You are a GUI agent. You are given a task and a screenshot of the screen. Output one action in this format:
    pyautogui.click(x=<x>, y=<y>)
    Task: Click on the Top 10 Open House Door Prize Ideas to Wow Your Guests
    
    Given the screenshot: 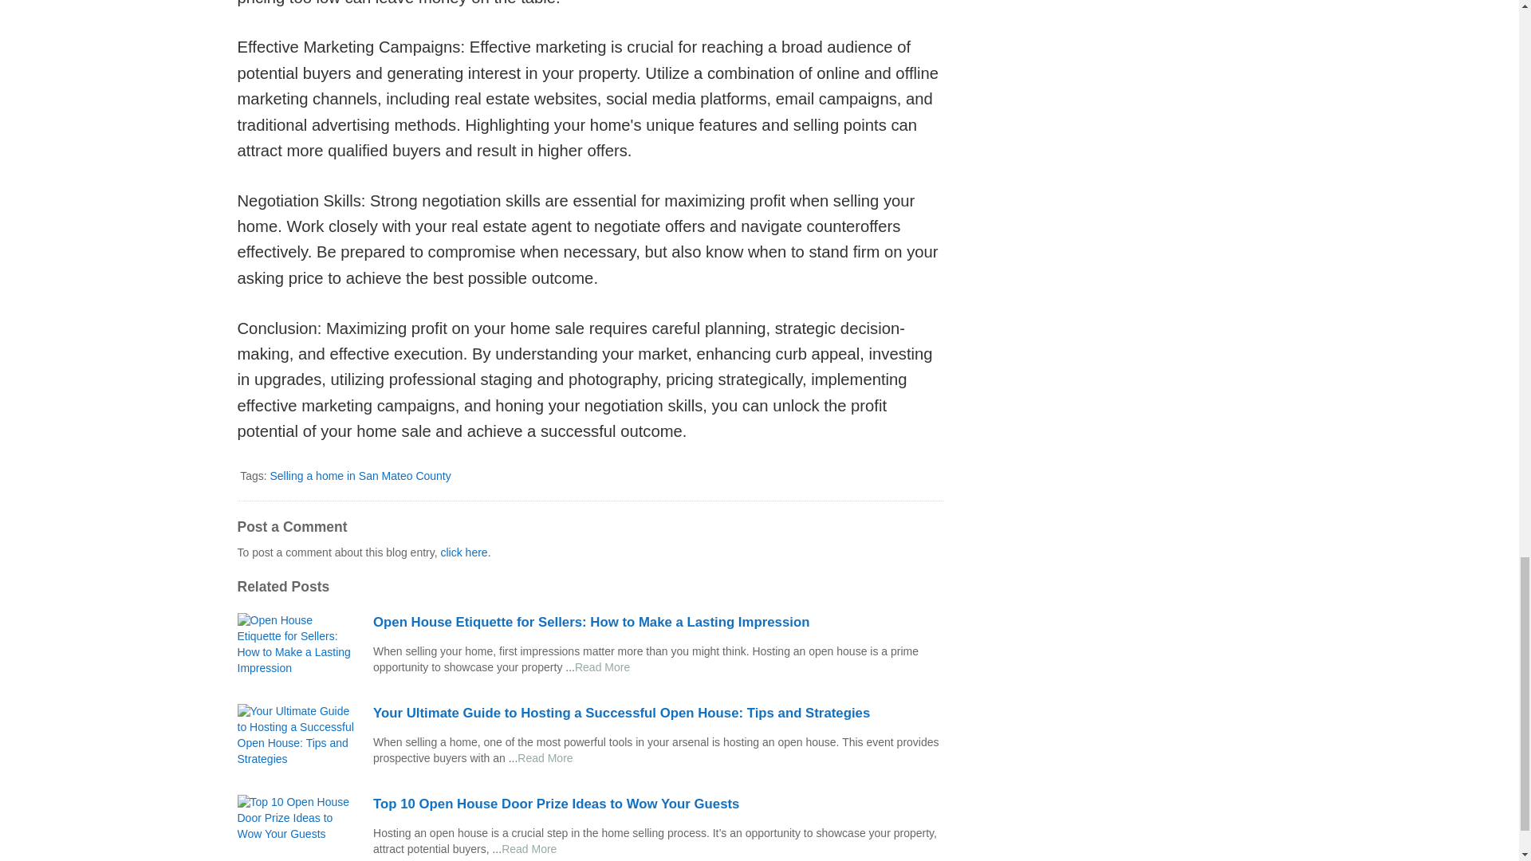 What is the action you would take?
    pyautogui.click(x=658, y=804)
    